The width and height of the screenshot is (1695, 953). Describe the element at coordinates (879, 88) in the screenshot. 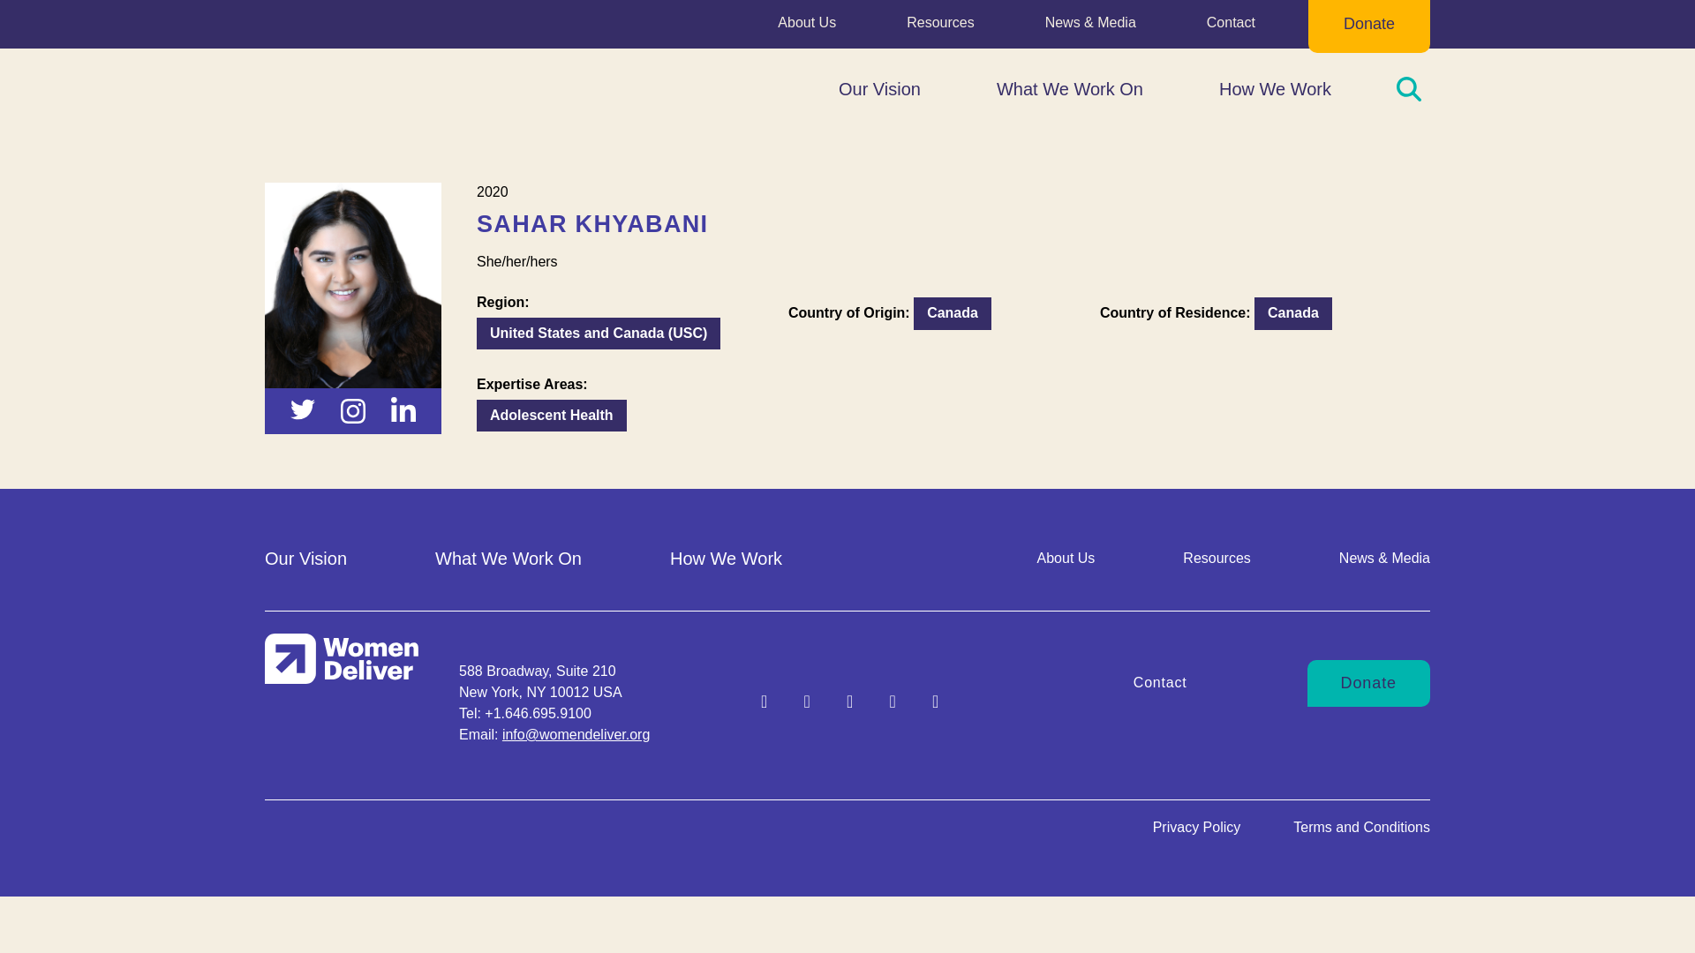

I see `Our Vision` at that location.